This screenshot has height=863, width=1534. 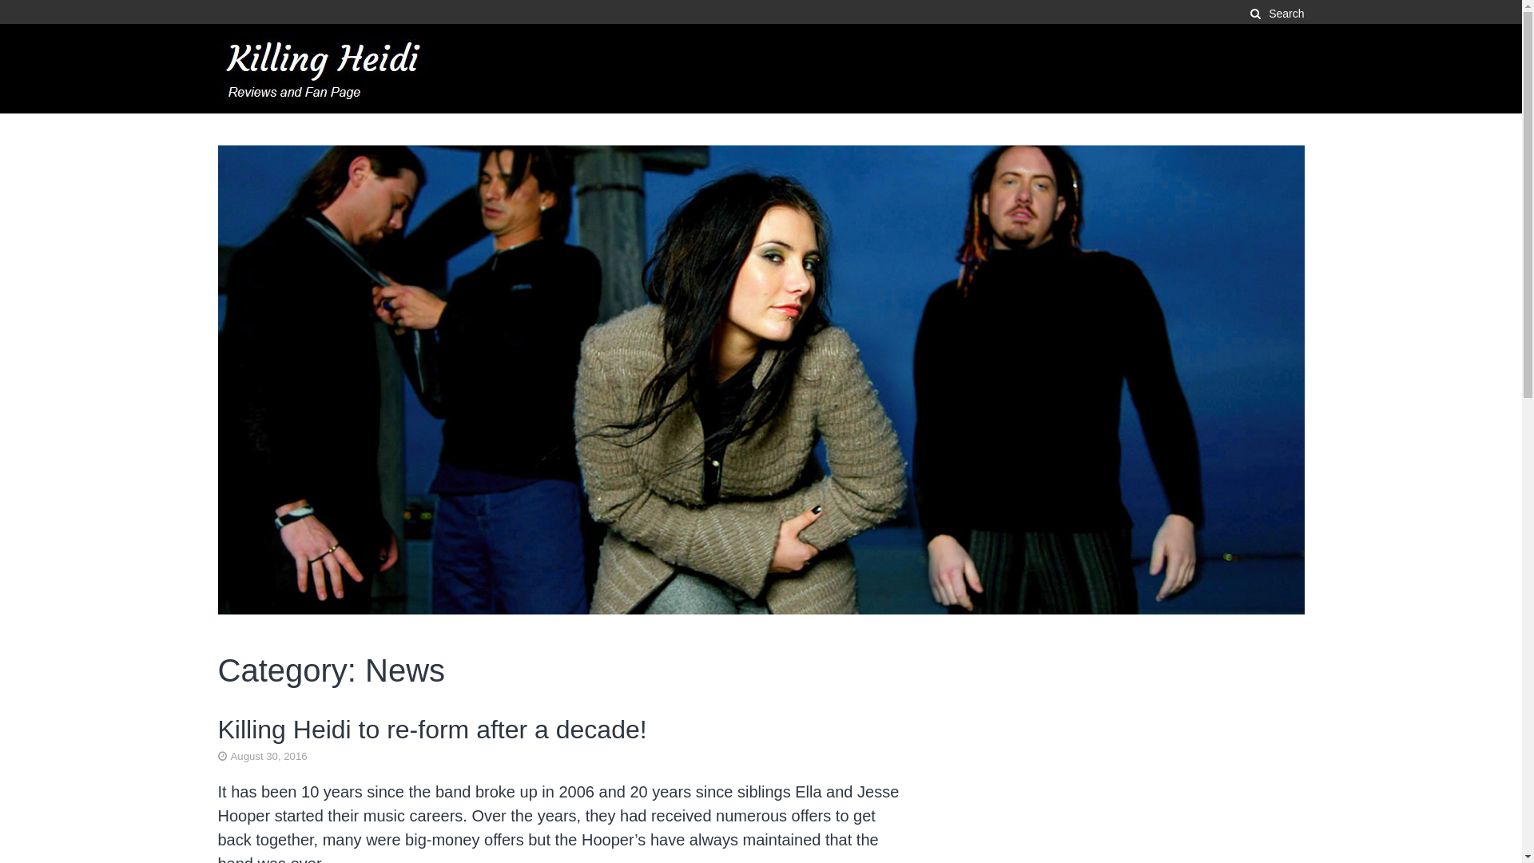 I want to click on August 30, 2016, so click(x=262, y=756).